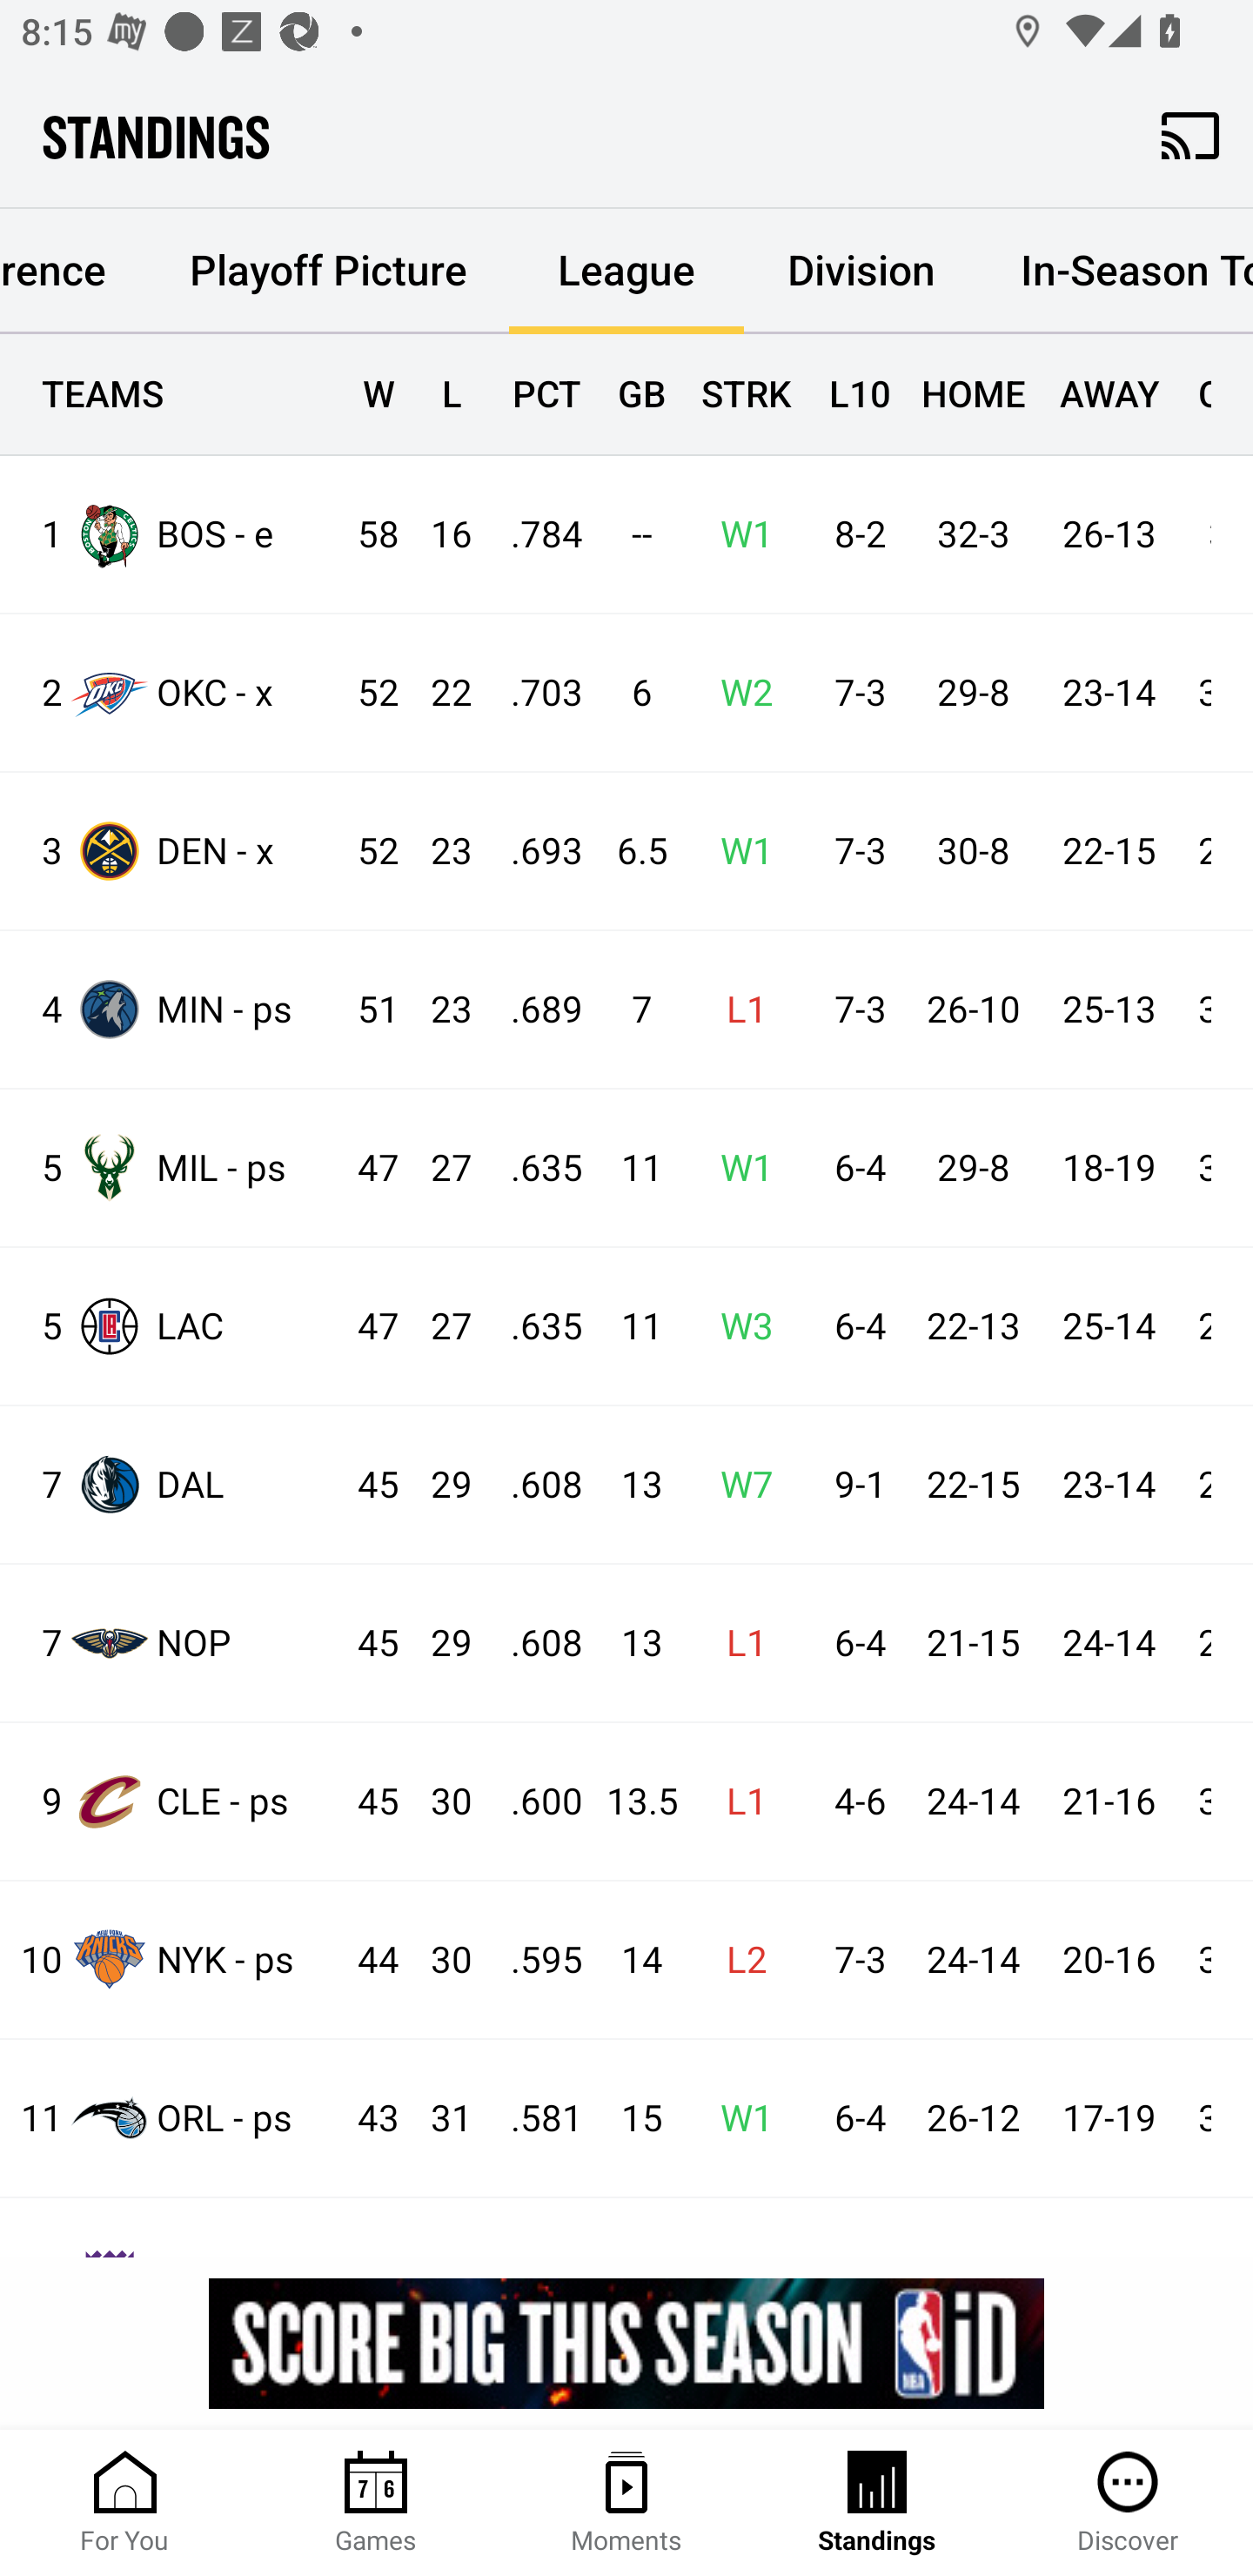 Image resolution: width=1253 pixels, height=2576 pixels. What do you see at coordinates (376, 2503) in the screenshot?
I see `Games` at bounding box center [376, 2503].